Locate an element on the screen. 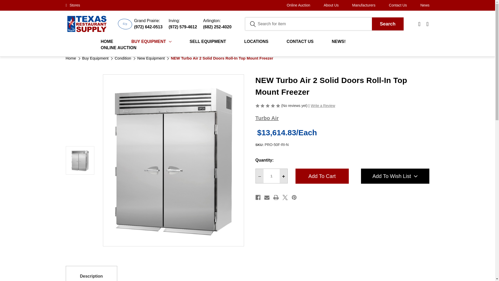  Condition is located at coordinates (123, 58).